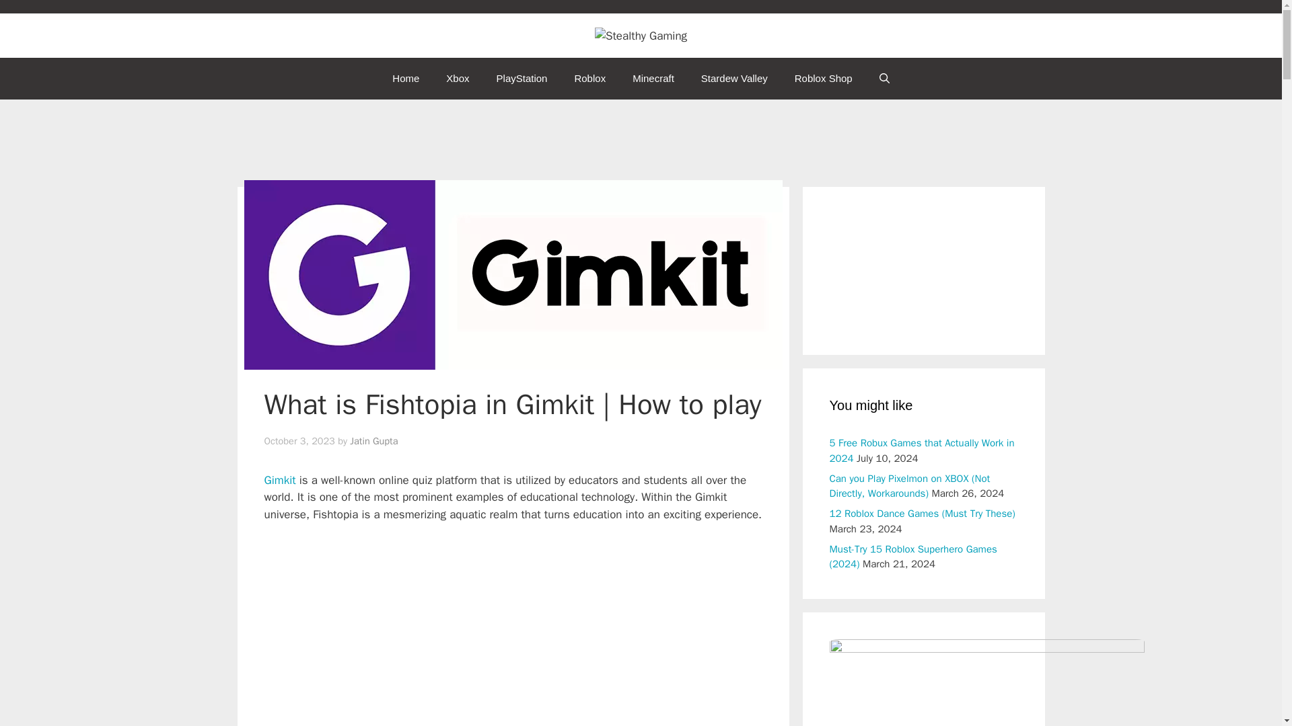 Image resolution: width=1292 pixels, height=726 pixels. I want to click on Gimkit, so click(279, 480).